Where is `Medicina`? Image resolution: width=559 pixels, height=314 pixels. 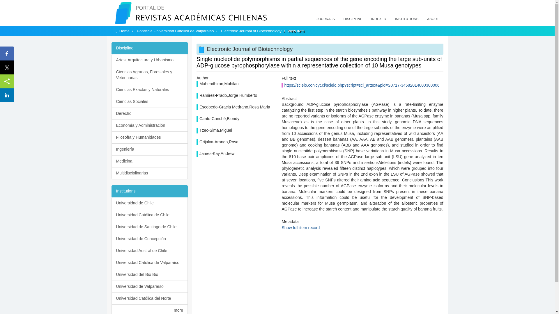 Medicina is located at coordinates (150, 161).